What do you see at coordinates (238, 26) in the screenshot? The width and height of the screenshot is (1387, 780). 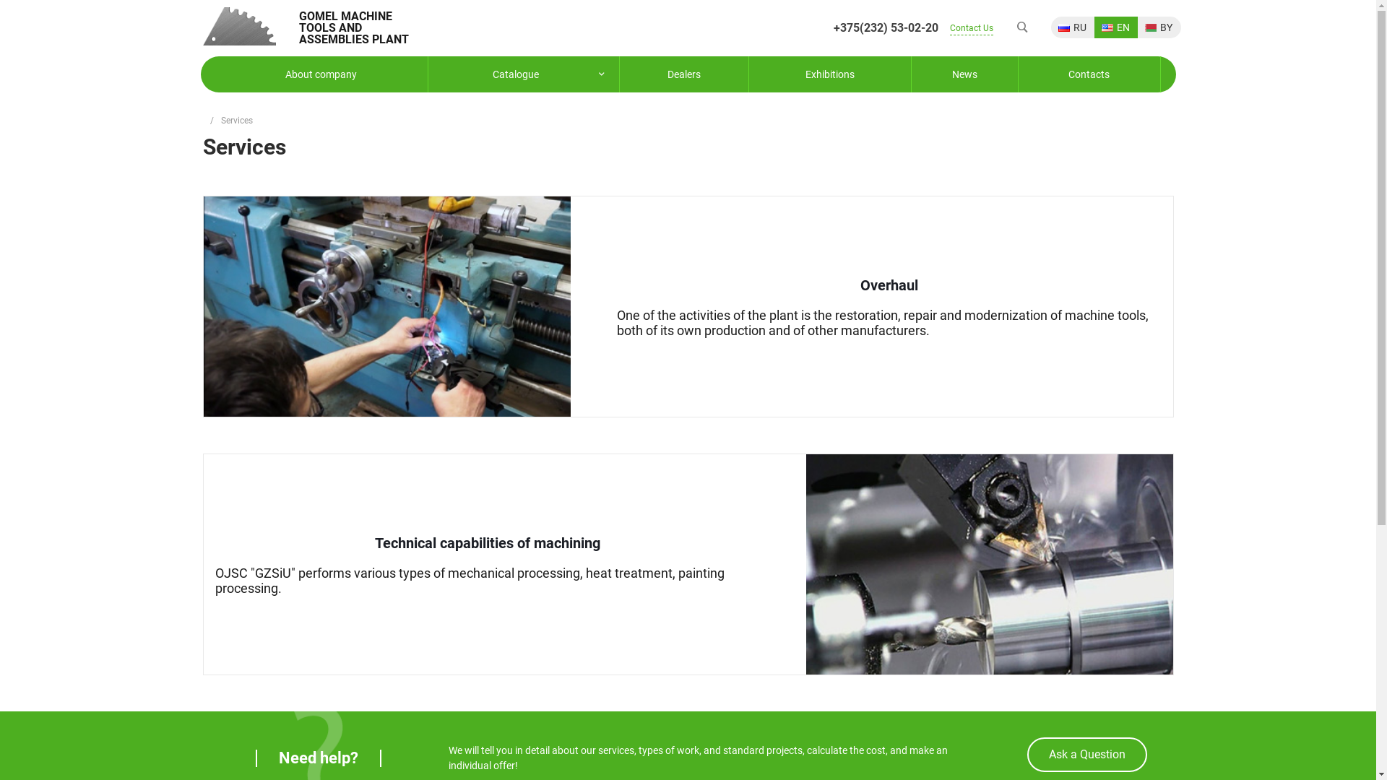 I see `logo.png` at bounding box center [238, 26].